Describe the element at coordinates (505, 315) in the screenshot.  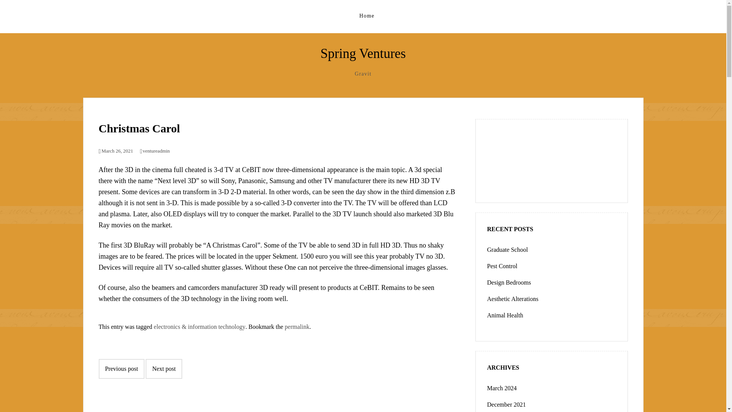
I see `Animal Health` at that location.